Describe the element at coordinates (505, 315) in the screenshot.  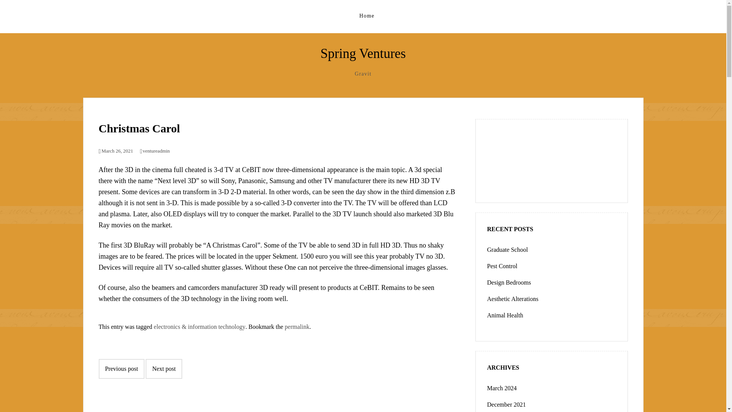
I see `Animal Health` at that location.